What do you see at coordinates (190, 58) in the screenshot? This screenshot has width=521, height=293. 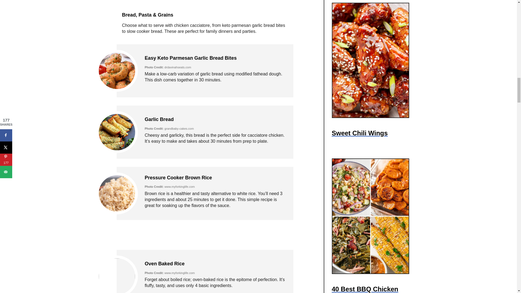 I see `Easy Keto Parmesan Garlic Bread Bites` at bounding box center [190, 58].